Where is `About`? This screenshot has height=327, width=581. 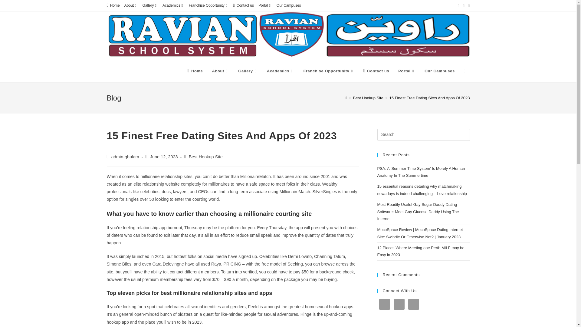 About is located at coordinates (131, 5).